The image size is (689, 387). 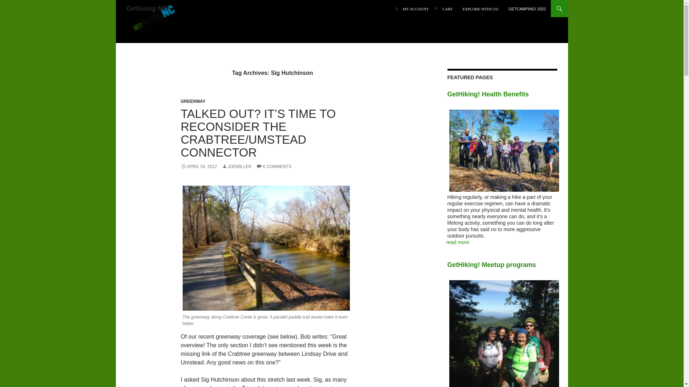 I want to click on GetGoing NC!, so click(x=153, y=21).